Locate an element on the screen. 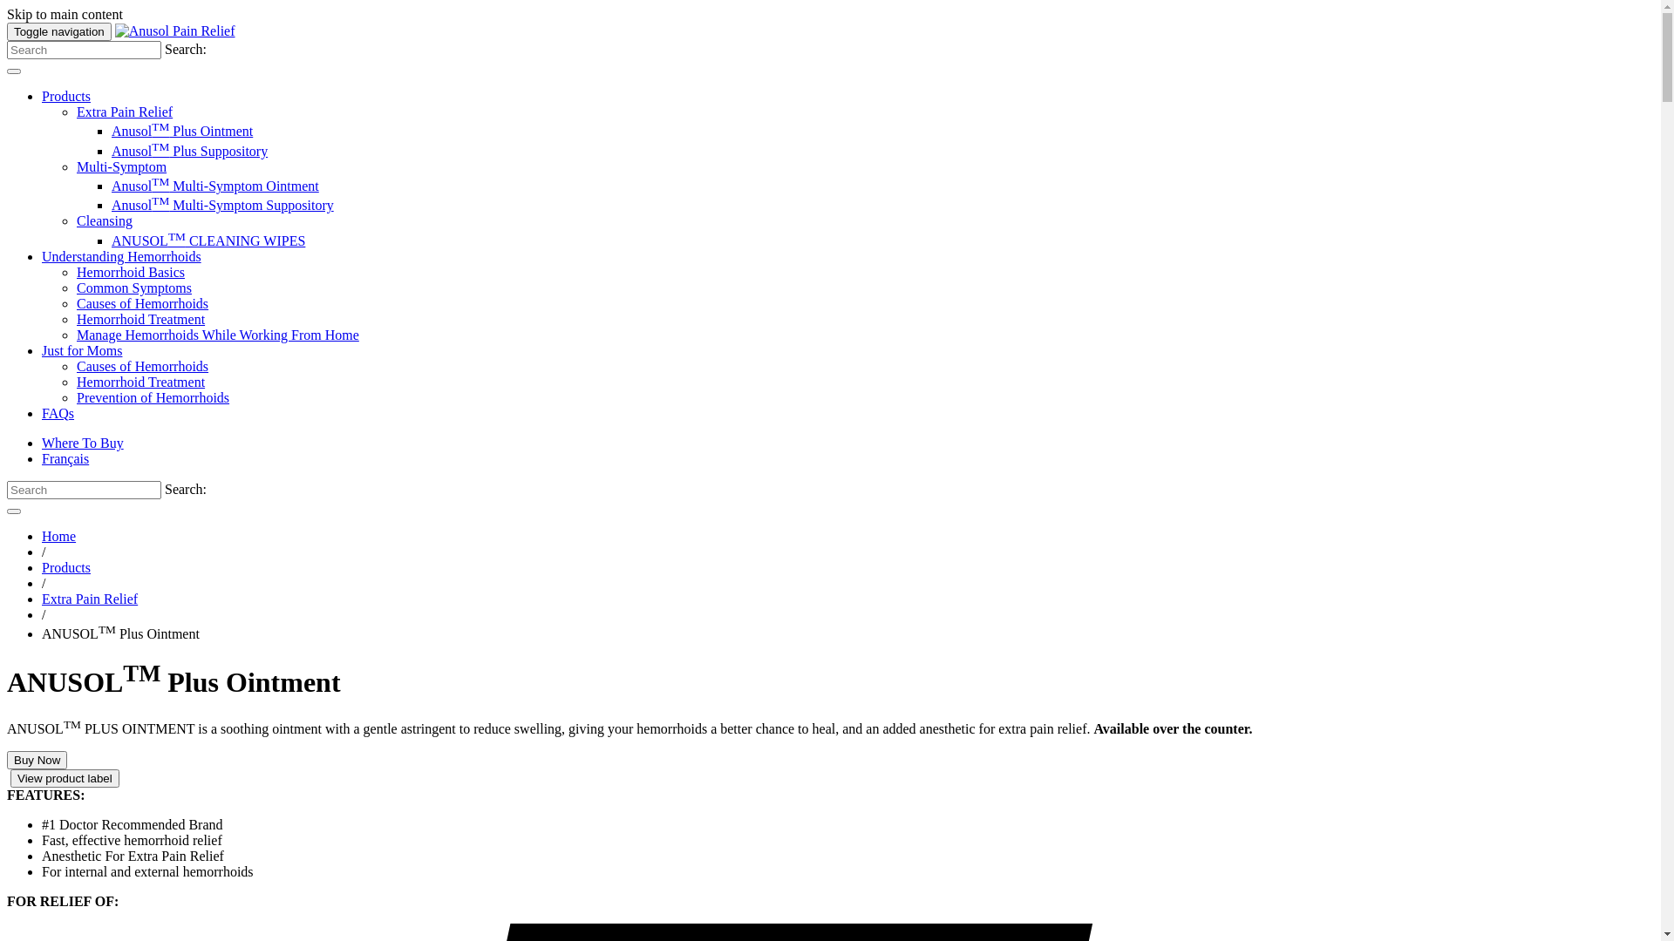 Image resolution: width=1674 pixels, height=941 pixels. FAQs is located at coordinates (58, 413).